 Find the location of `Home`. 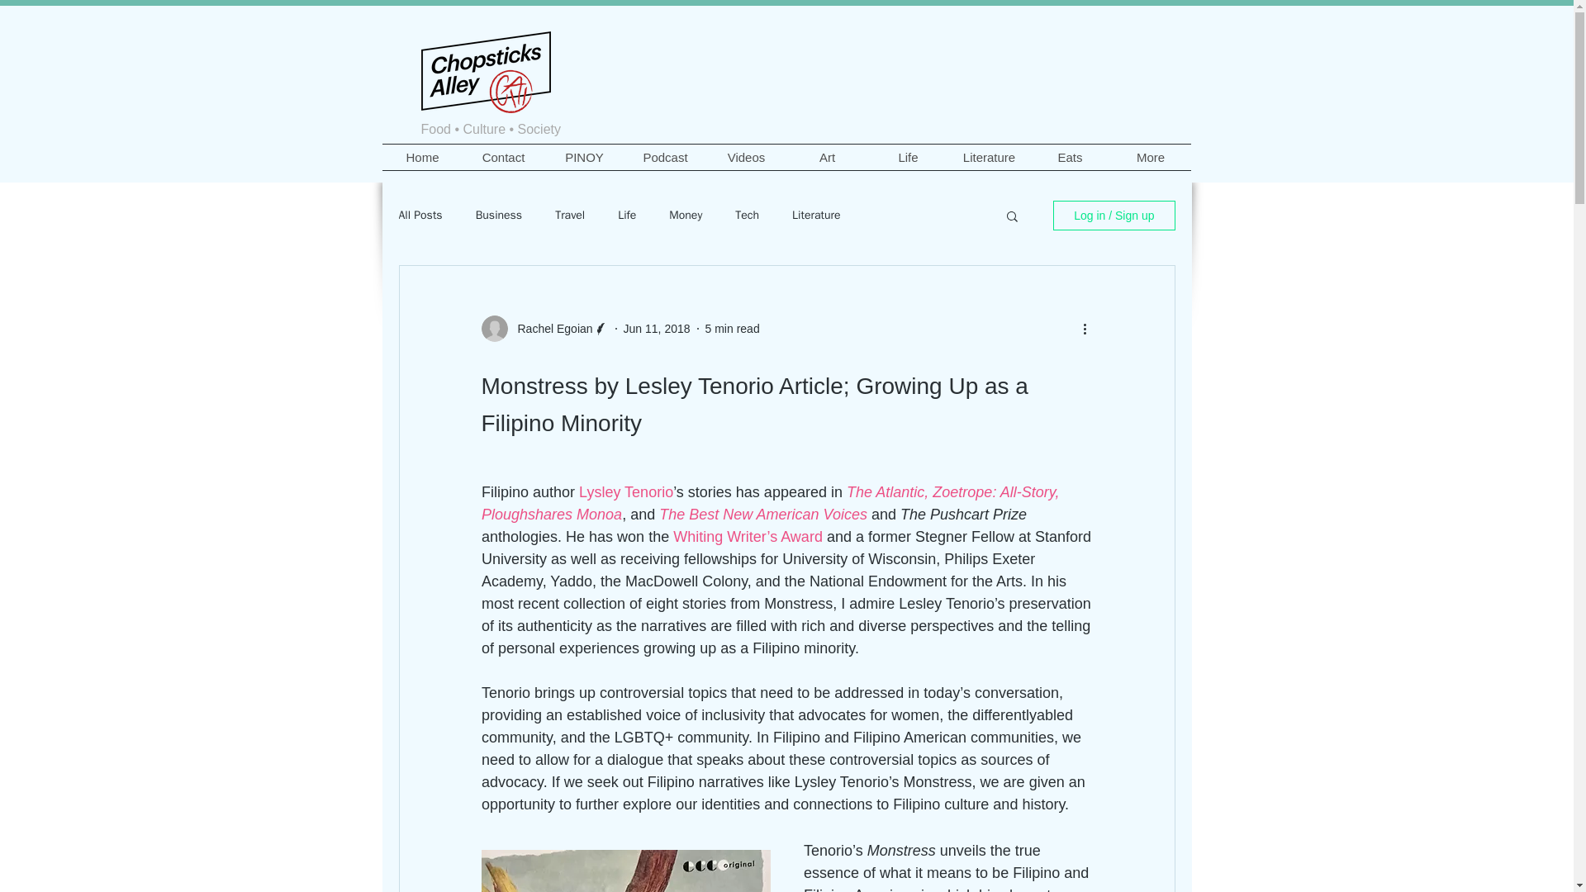

Home is located at coordinates (422, 157).